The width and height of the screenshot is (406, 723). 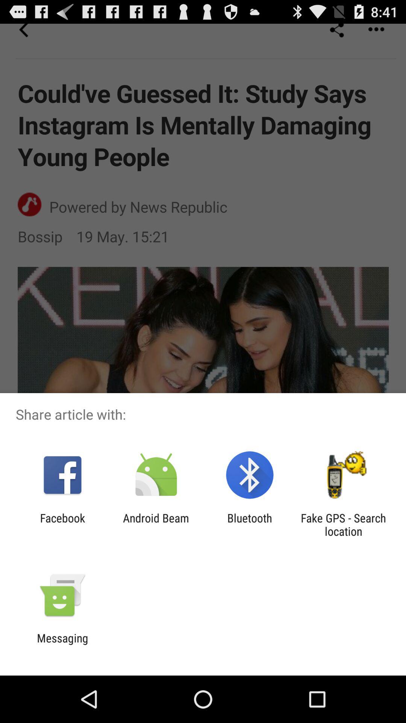 I want to click on turn on the android beam item, so click(x=156, y=525).